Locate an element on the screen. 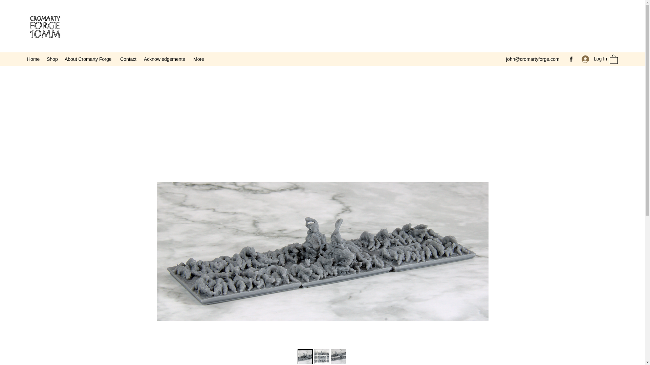 Image resolution: width=650 pixels, height=365 pixels. About Cromarty Forge is located at coordinates (89, 59).